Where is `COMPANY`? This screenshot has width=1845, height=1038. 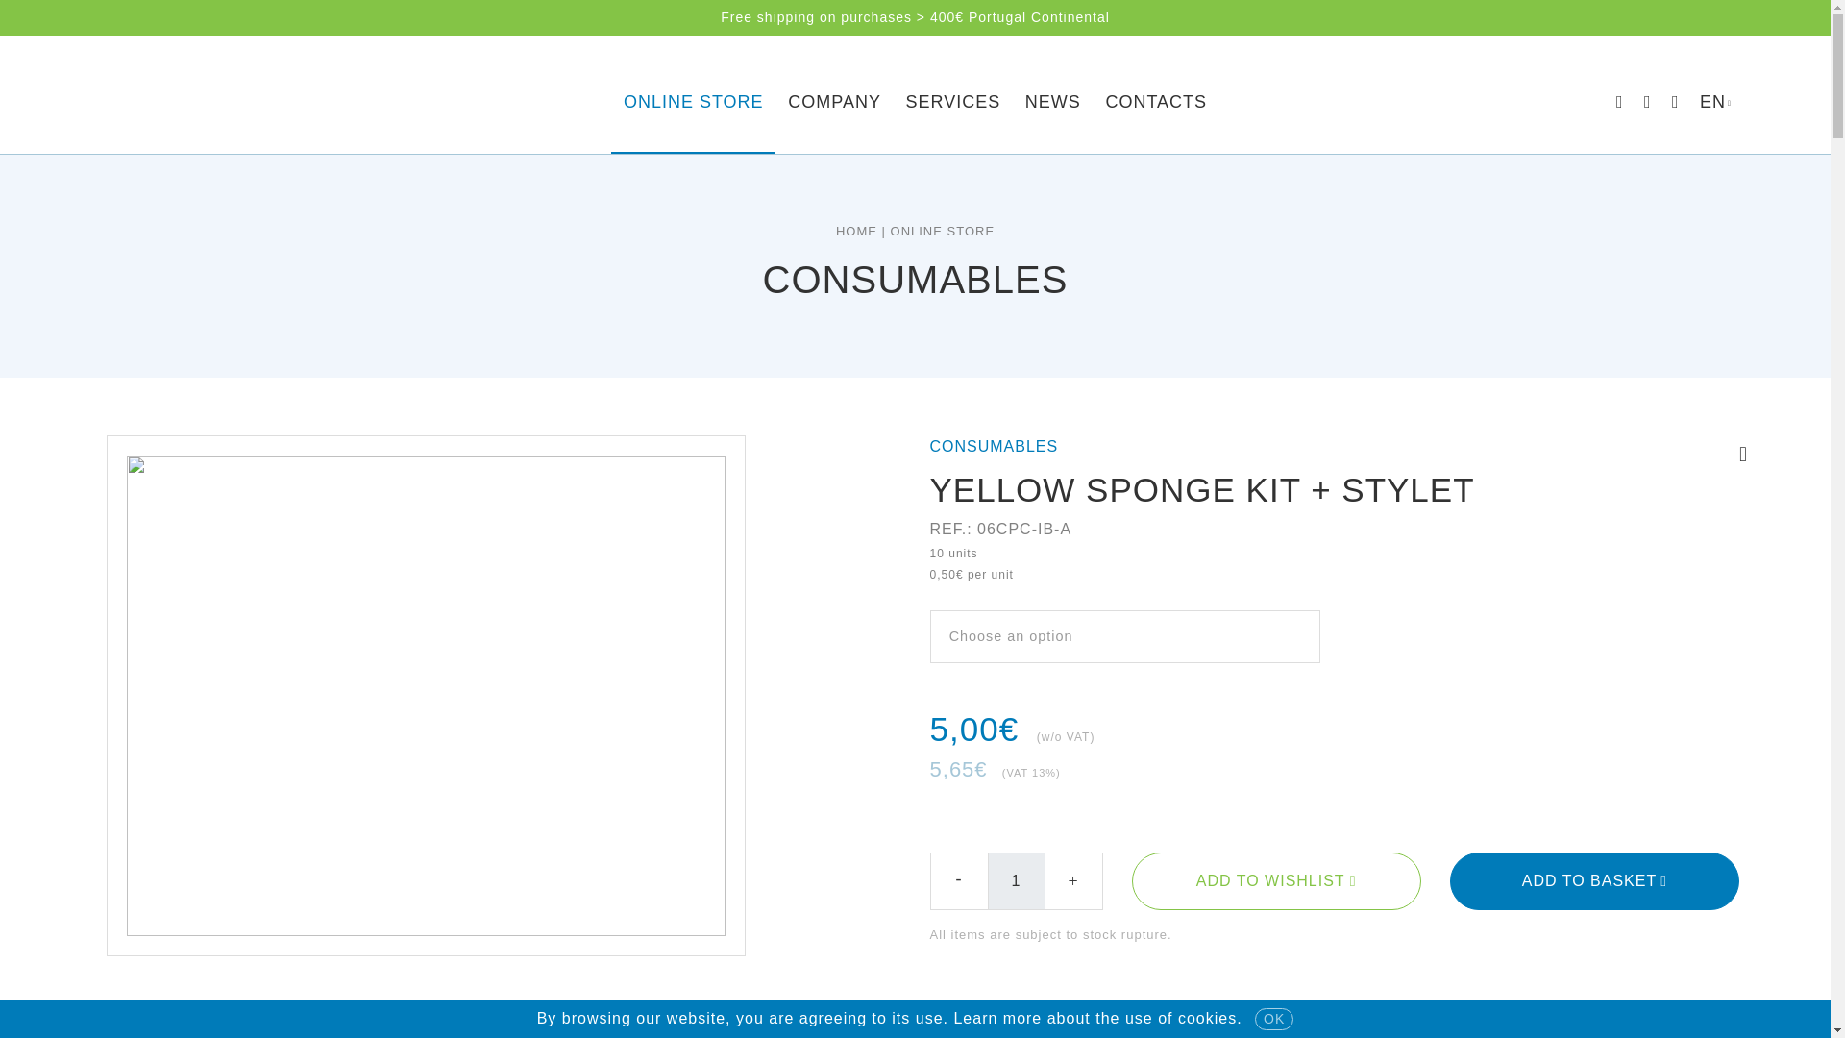 COMPANY is located at coordinates (834, 98).